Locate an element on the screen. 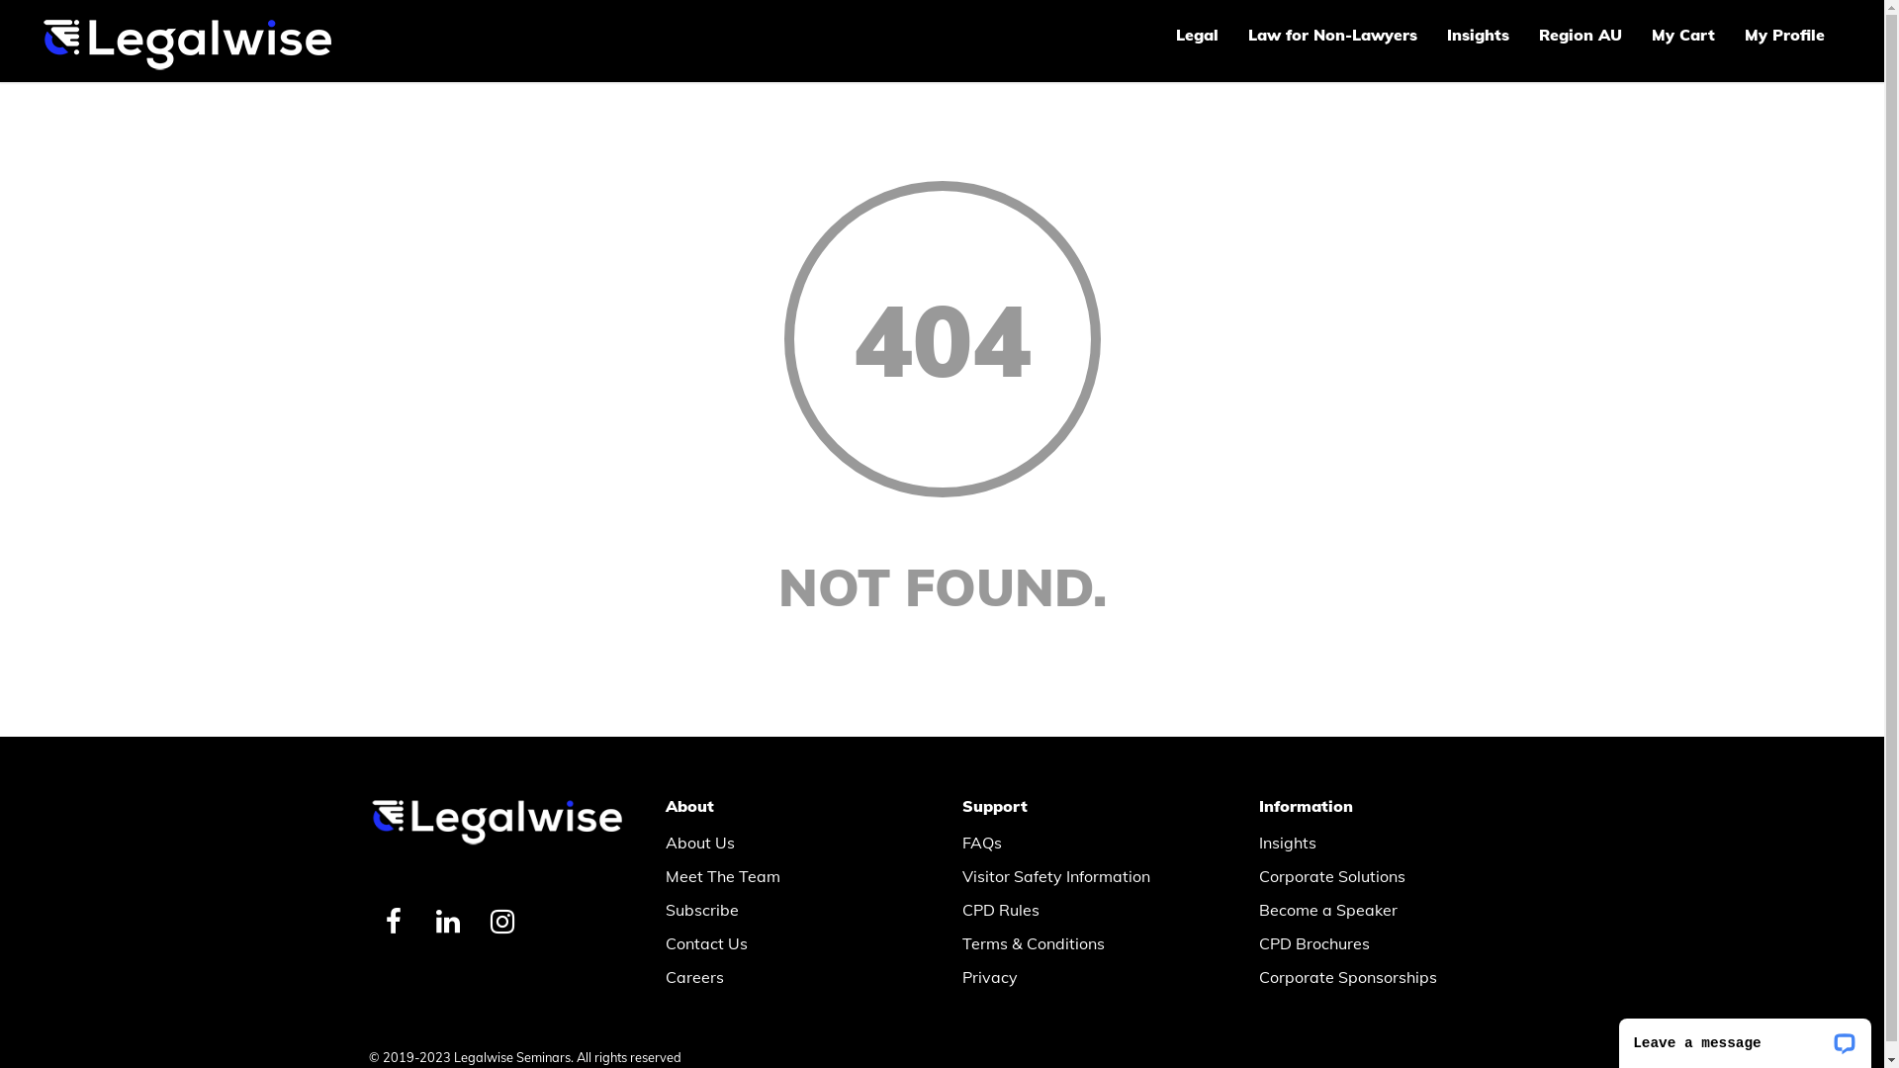 The height and width of the screenshot is (1068, 1899). My Cart is located at coordinates (1683, 35).